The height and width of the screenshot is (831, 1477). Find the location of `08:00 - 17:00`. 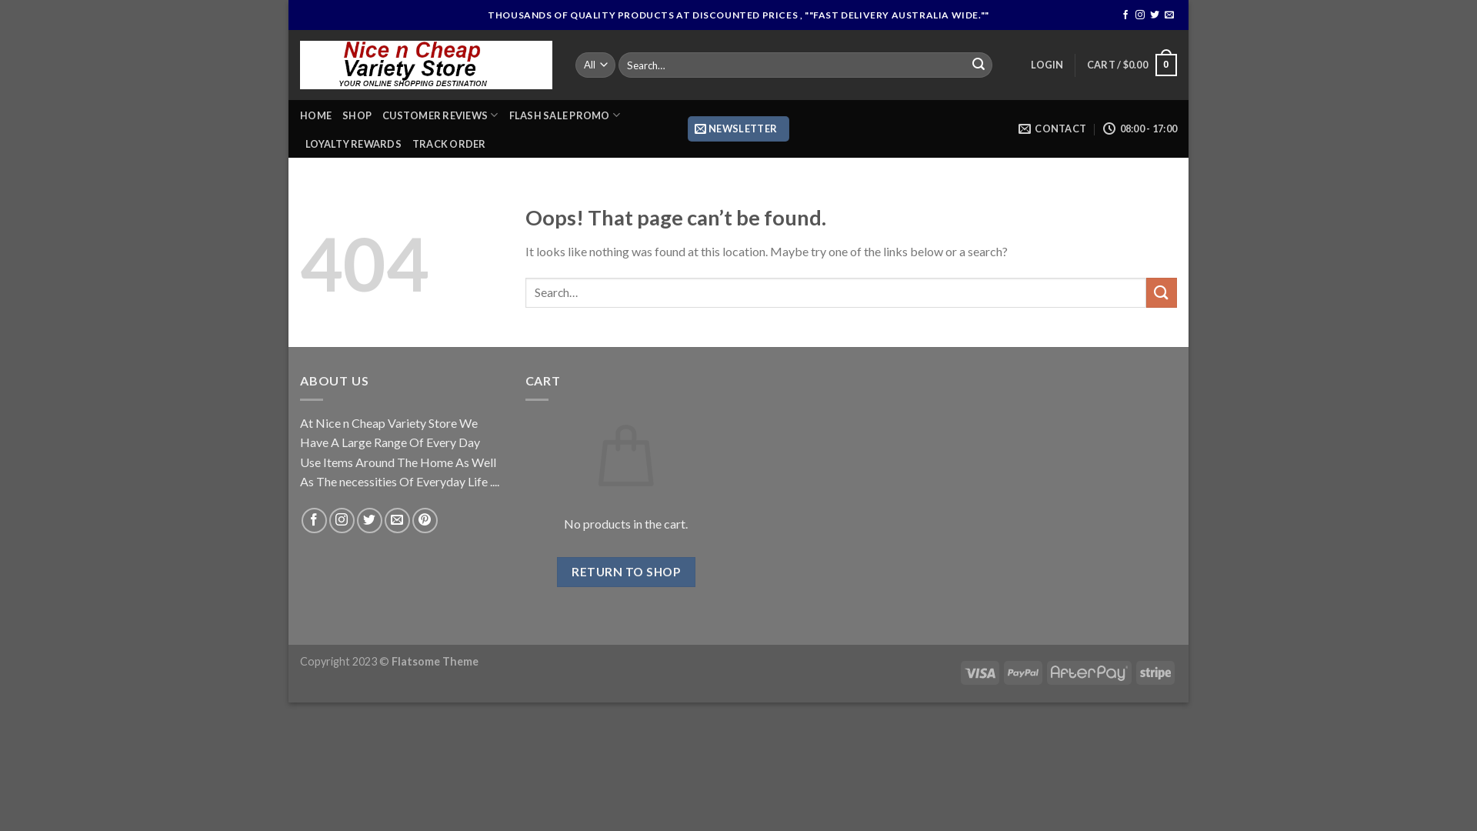

08:00 - 17:00 is located at coordinates (1140, 128).